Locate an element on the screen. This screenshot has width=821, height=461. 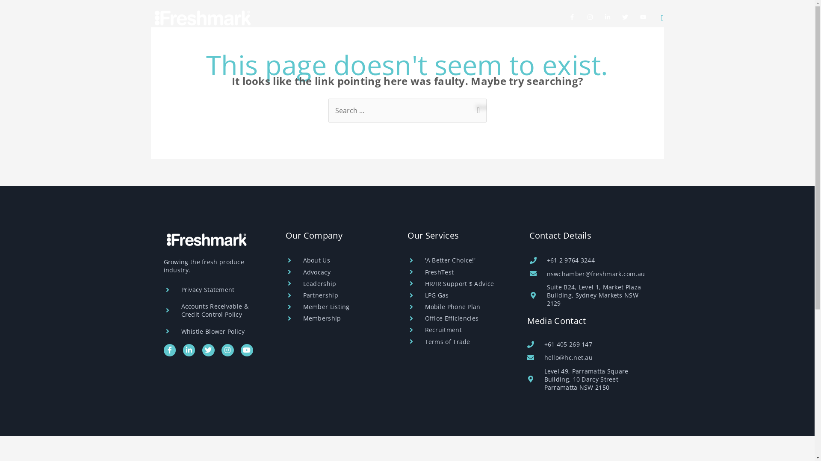
Office Efficiencies is located at coordinates (459, 318).